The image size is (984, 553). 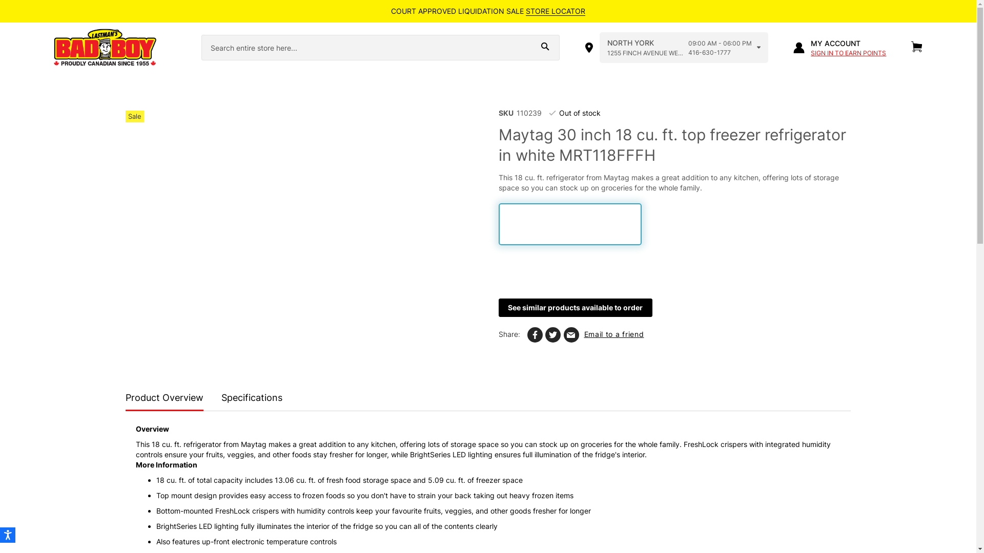 I want to click on Search, so click(x=545, y=47).